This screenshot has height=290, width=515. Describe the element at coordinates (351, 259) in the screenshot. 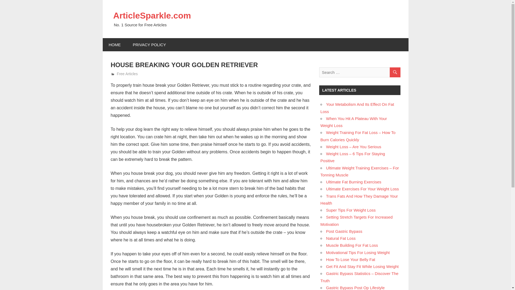

I see `How To Lose Your Belly Fat` at that location.